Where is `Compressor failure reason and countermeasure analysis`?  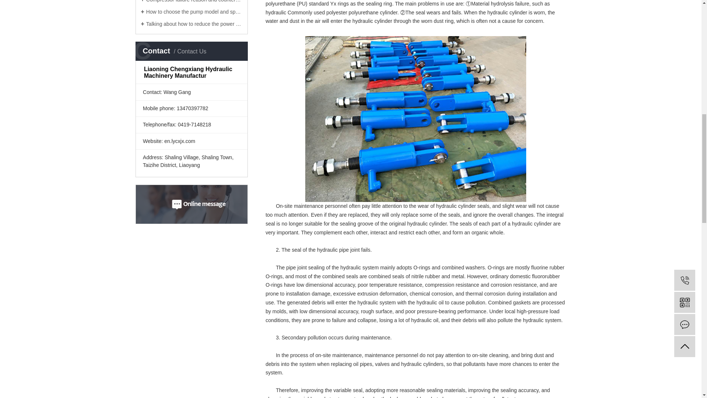
Compressor failure reason and countermeasure analysis is located at coordinates (191, 1).